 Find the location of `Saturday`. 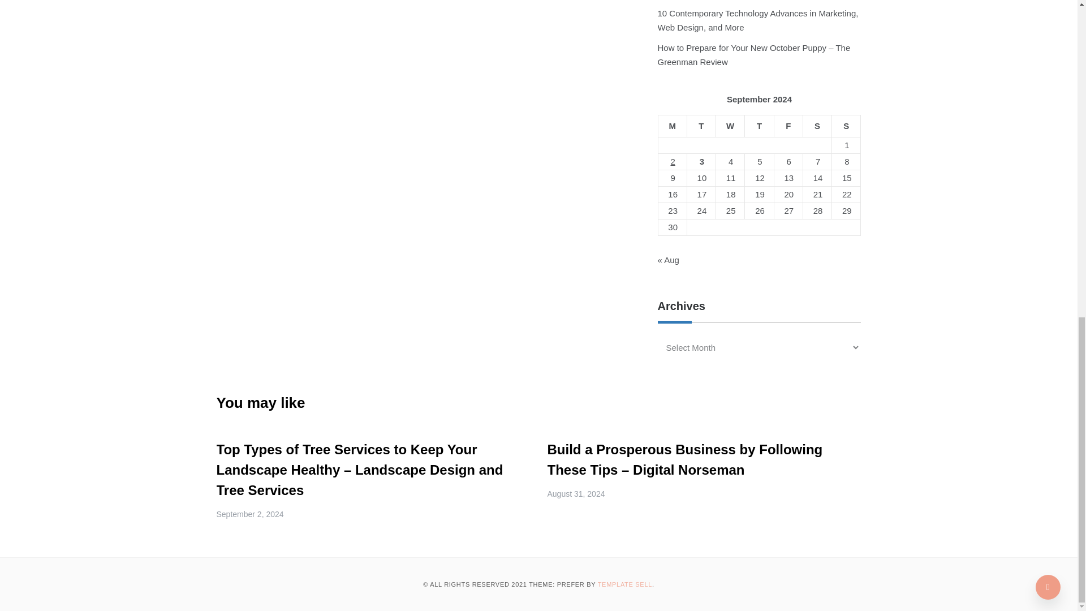

Saturday is located at coordinates (817, 127).